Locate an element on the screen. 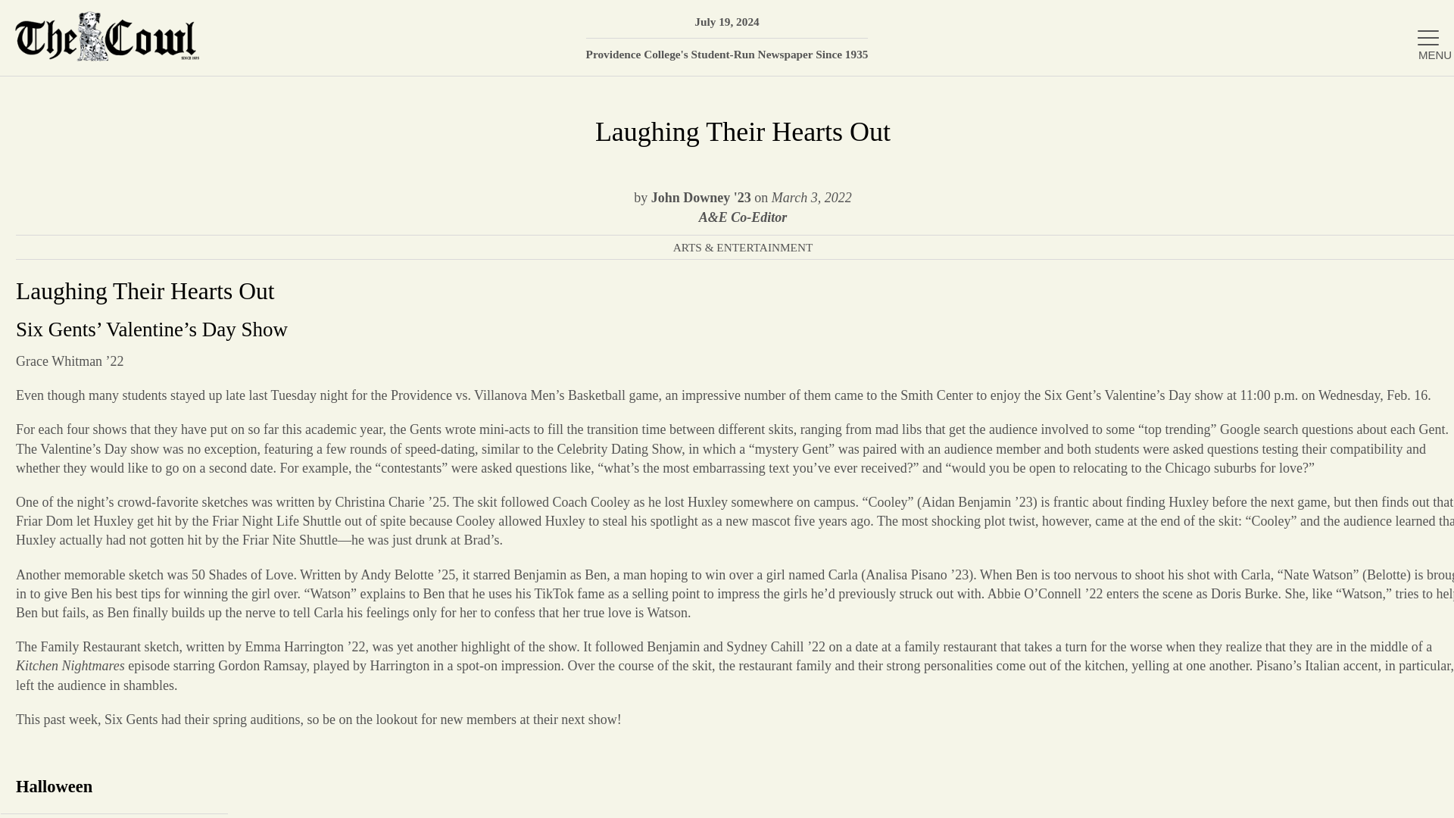  Sports is located at coordinates (1274, 370).